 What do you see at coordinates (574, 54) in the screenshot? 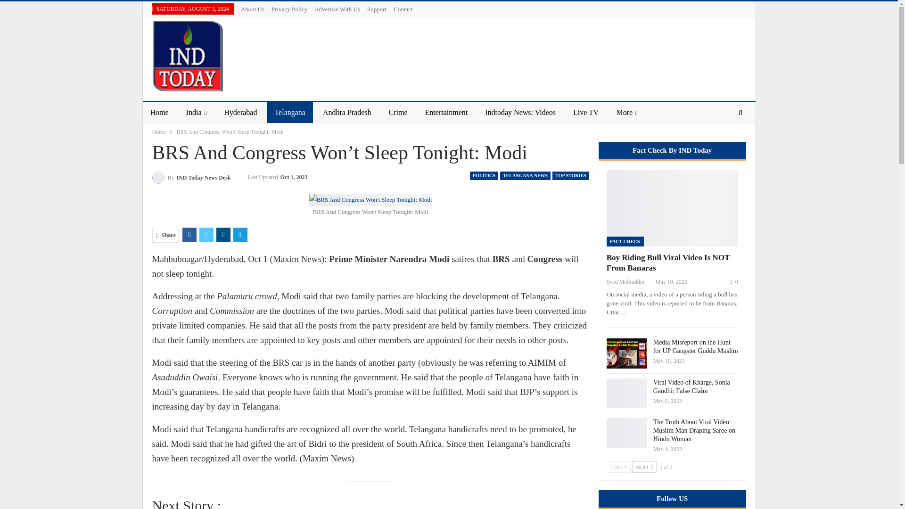
I see `Advertisement` at bounding box center [574, 54].